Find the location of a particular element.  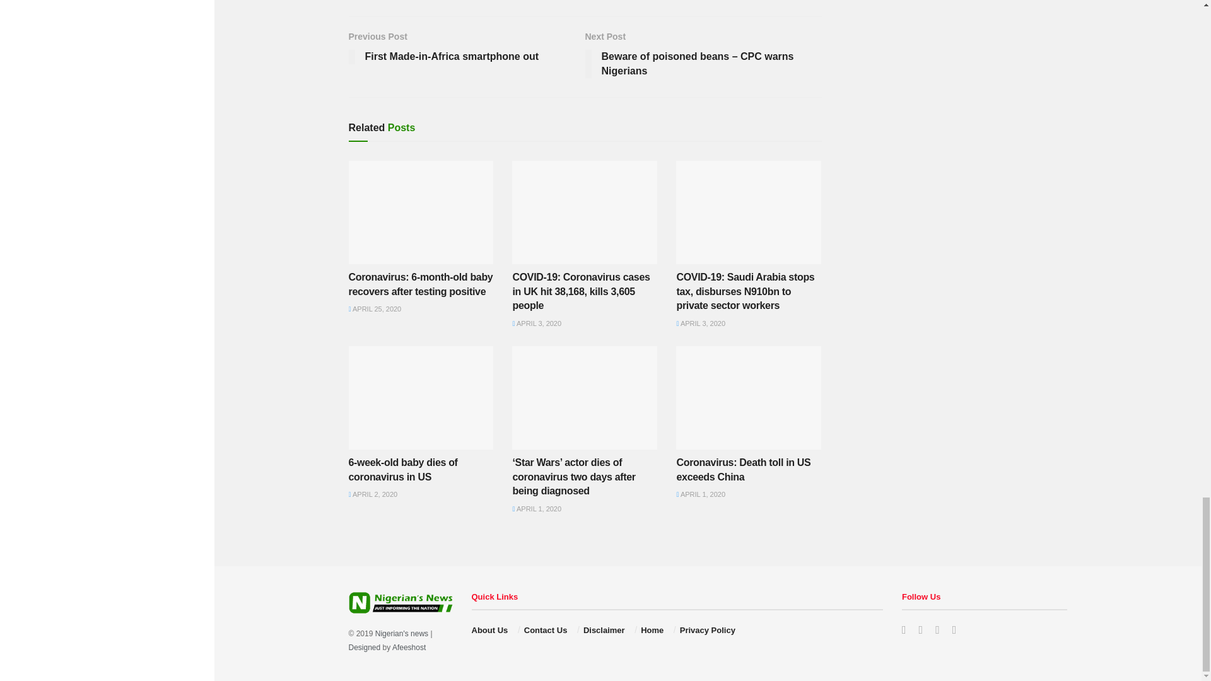

Cheap Web Hosting Company in Nigeria  is located at coordinates (409, 647).